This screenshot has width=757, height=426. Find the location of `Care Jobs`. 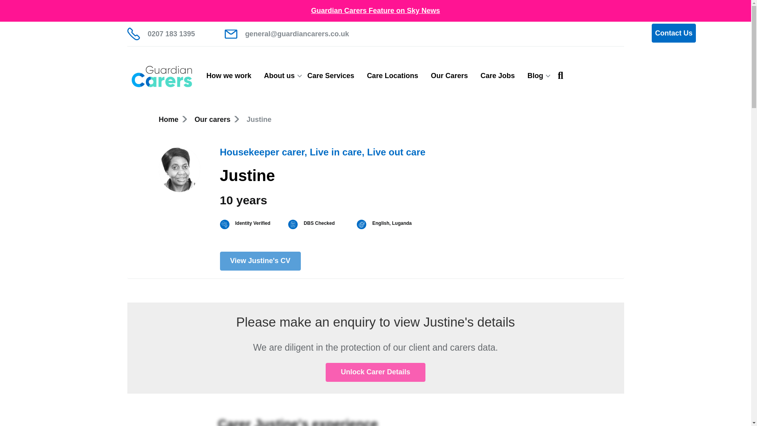

Care Jobs is located at coordinates (498, 76).